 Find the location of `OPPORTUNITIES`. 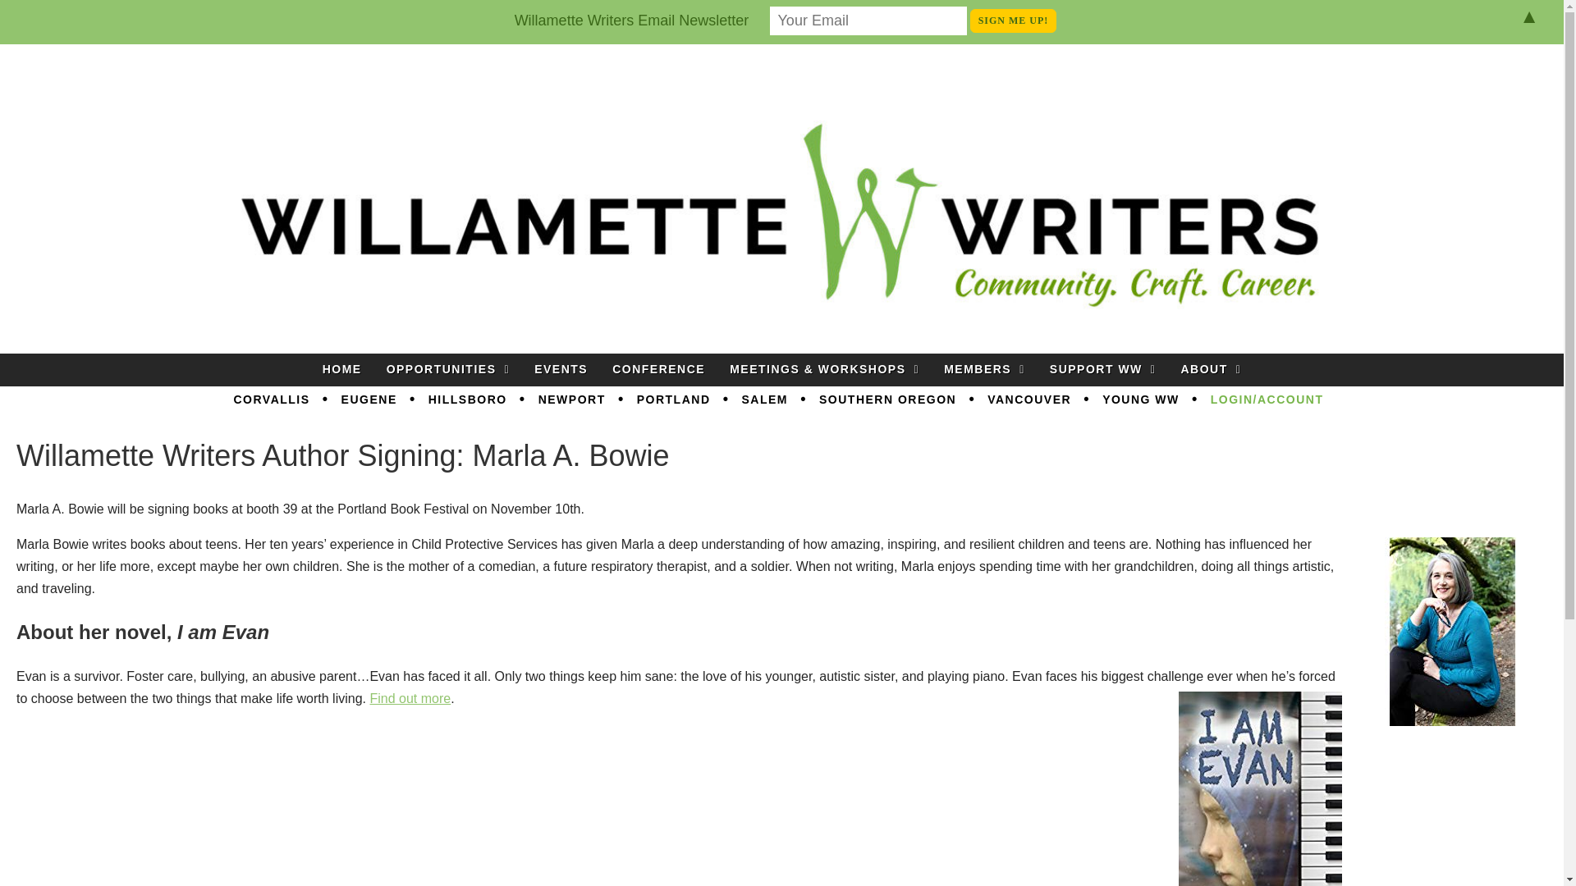

OPPORTUNITIES is located at coordinates (448, 369).